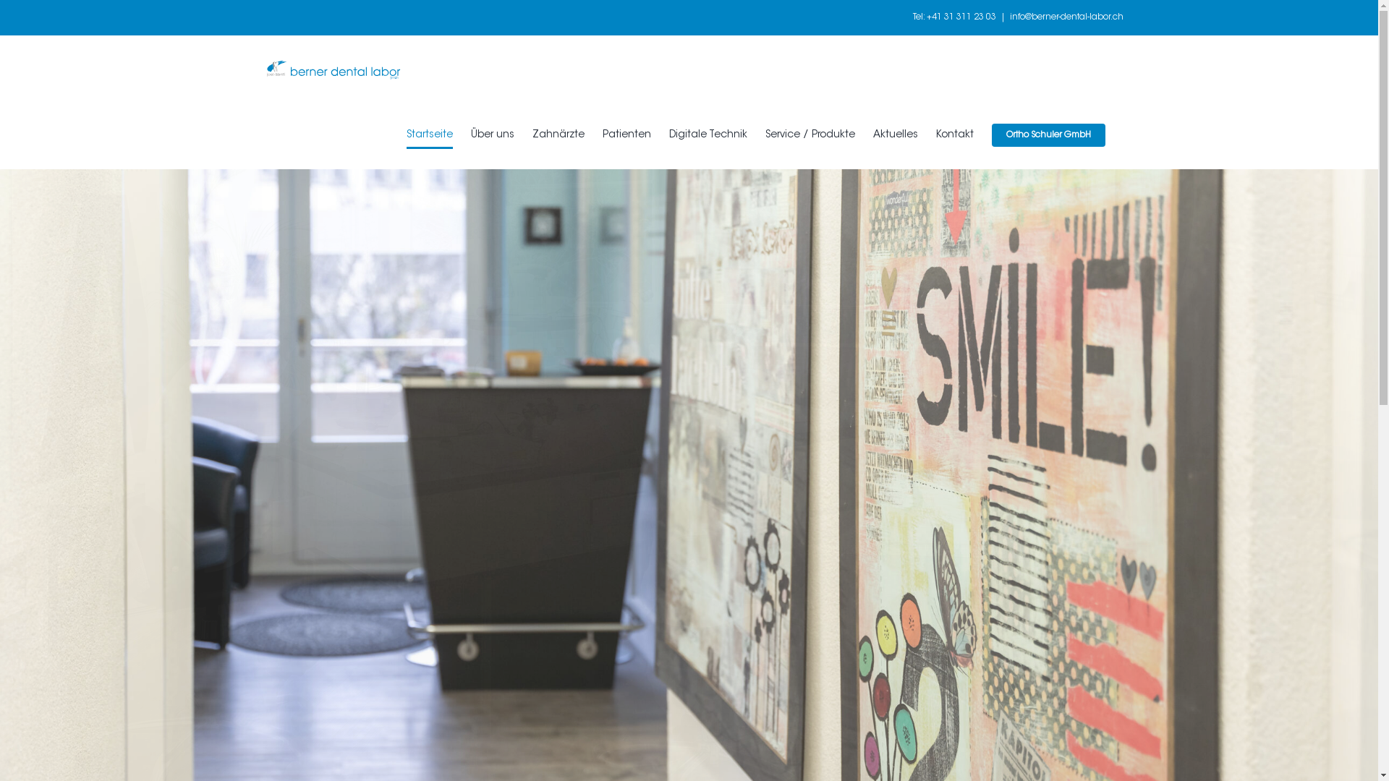 Image resolution: width=1389 pixels, height=781 pixels. What do you see at coordinates (430, 135) in the screenshot?
I see `Startseite` at bounding box center [430, 135].